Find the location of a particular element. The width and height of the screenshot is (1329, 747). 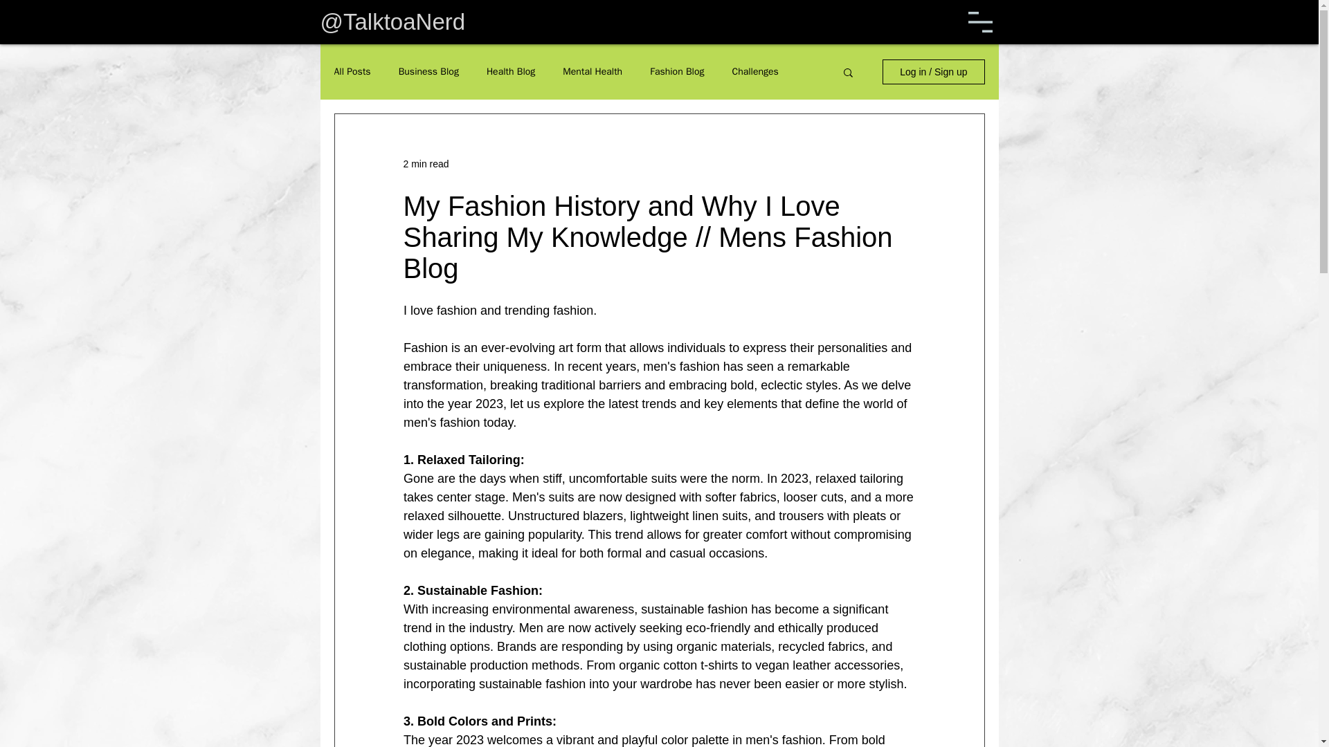

Business Blog is located at coordinates (428, 72).